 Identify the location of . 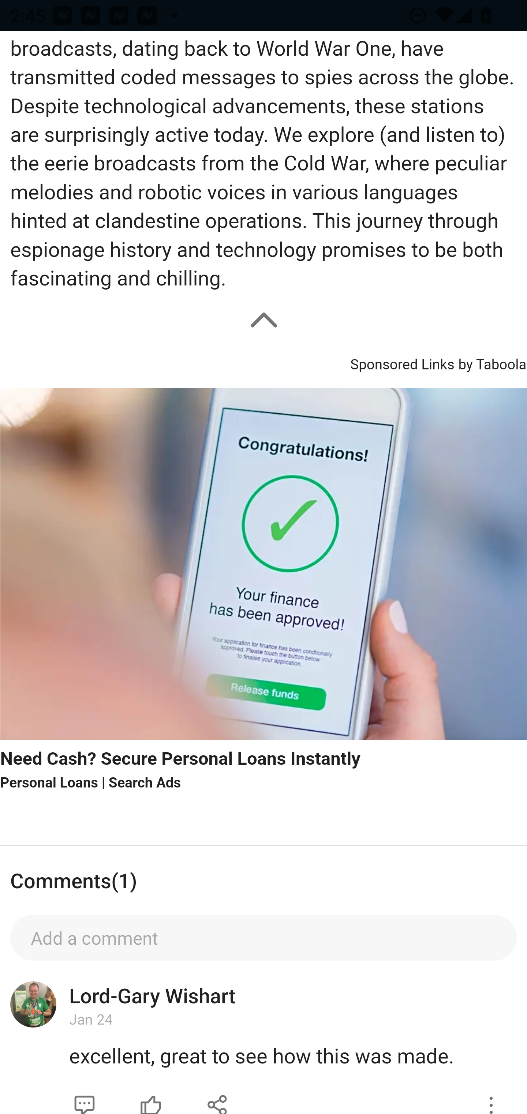
(491, 1096).